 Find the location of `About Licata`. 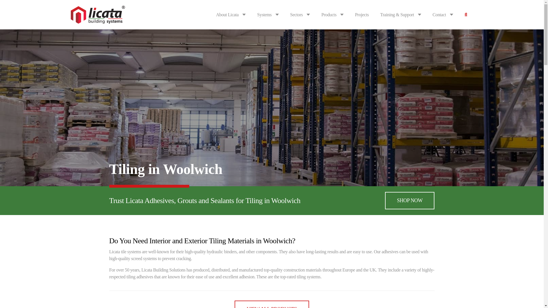

About Licata is located at coordinates (227, 15).